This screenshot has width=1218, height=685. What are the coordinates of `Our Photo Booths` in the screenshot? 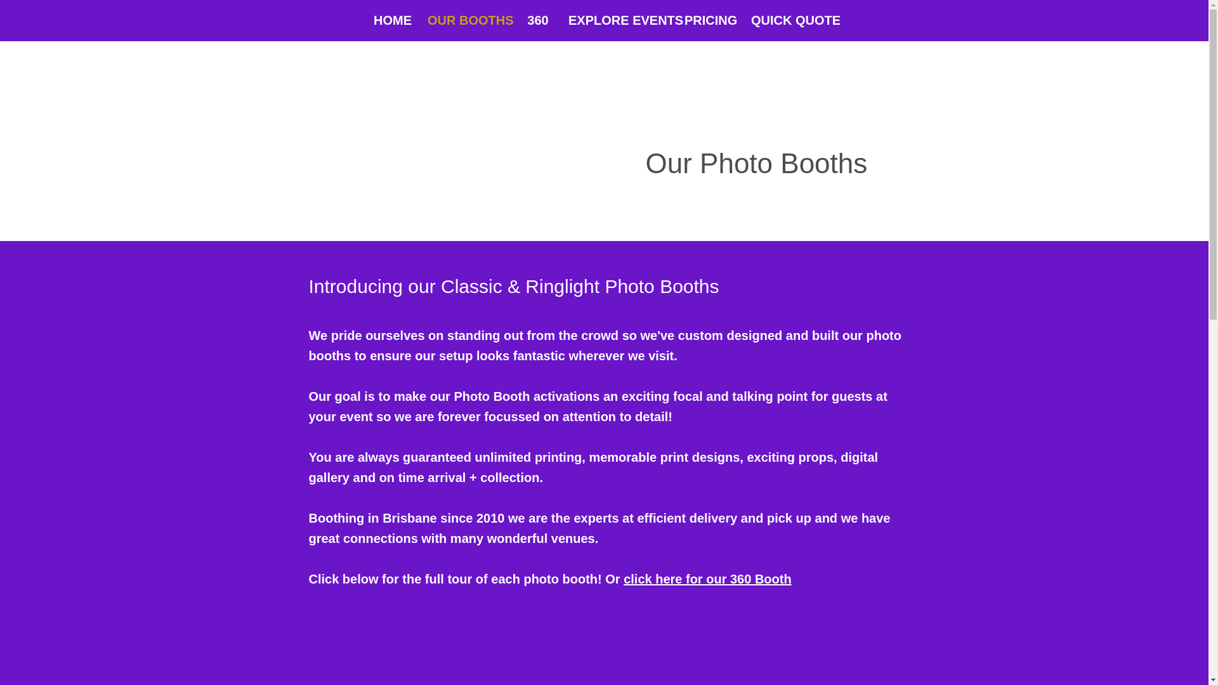 It's located at (756, 163).